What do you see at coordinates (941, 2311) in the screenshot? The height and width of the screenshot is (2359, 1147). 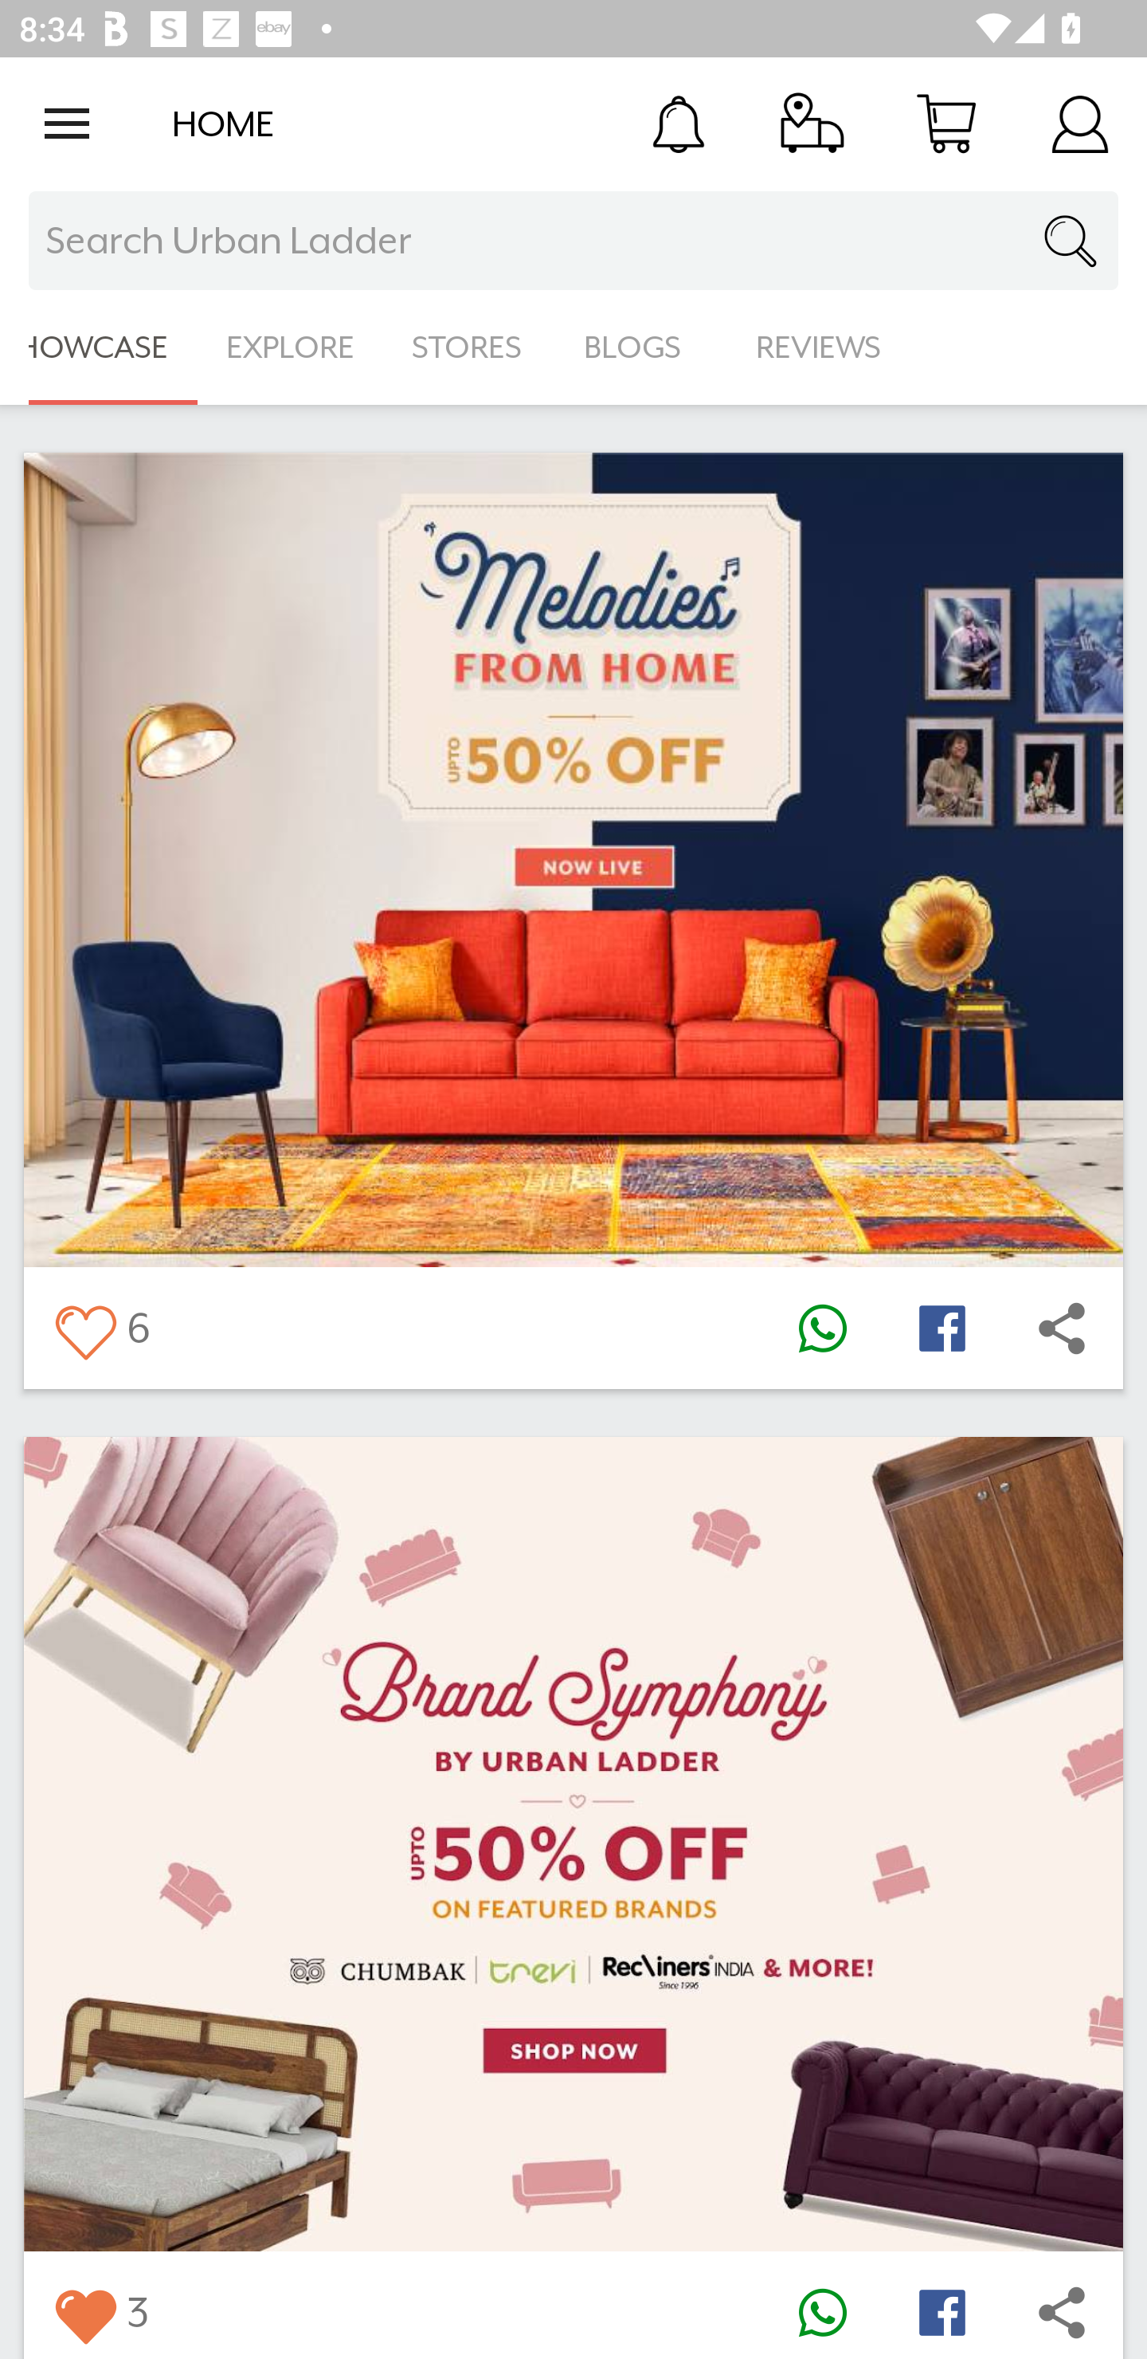 I see `` at bounding box center [941, 2311].